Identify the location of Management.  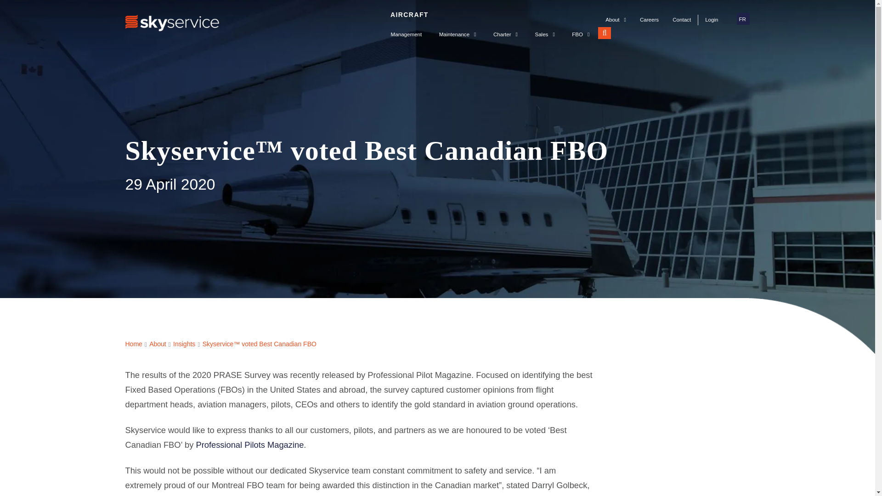
(406, 31).